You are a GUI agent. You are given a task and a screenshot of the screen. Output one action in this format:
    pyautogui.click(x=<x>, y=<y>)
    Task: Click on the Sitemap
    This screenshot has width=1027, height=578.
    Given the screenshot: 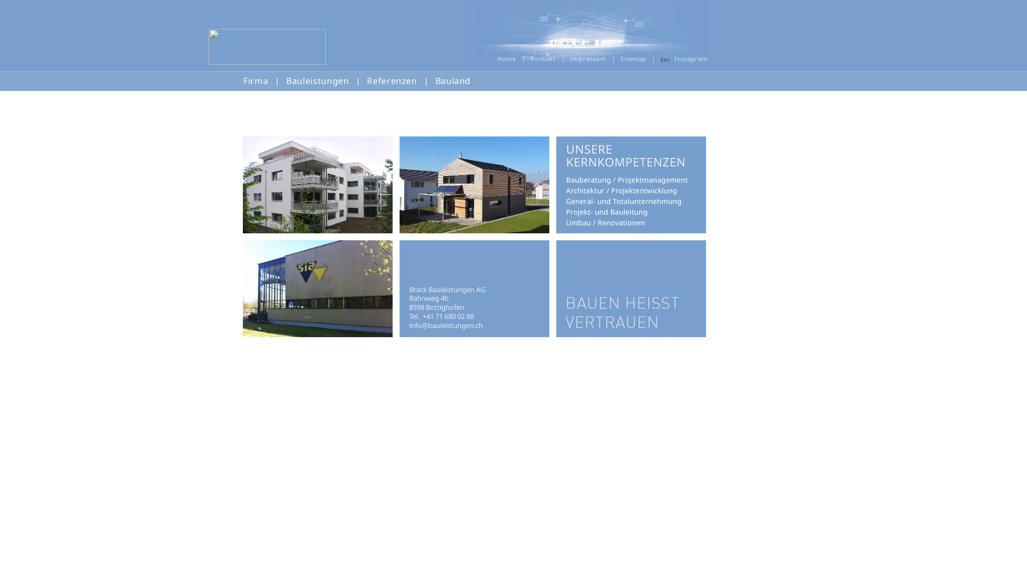 What is the action you would take?
    pyautogui.click(x=632, y=59)
    